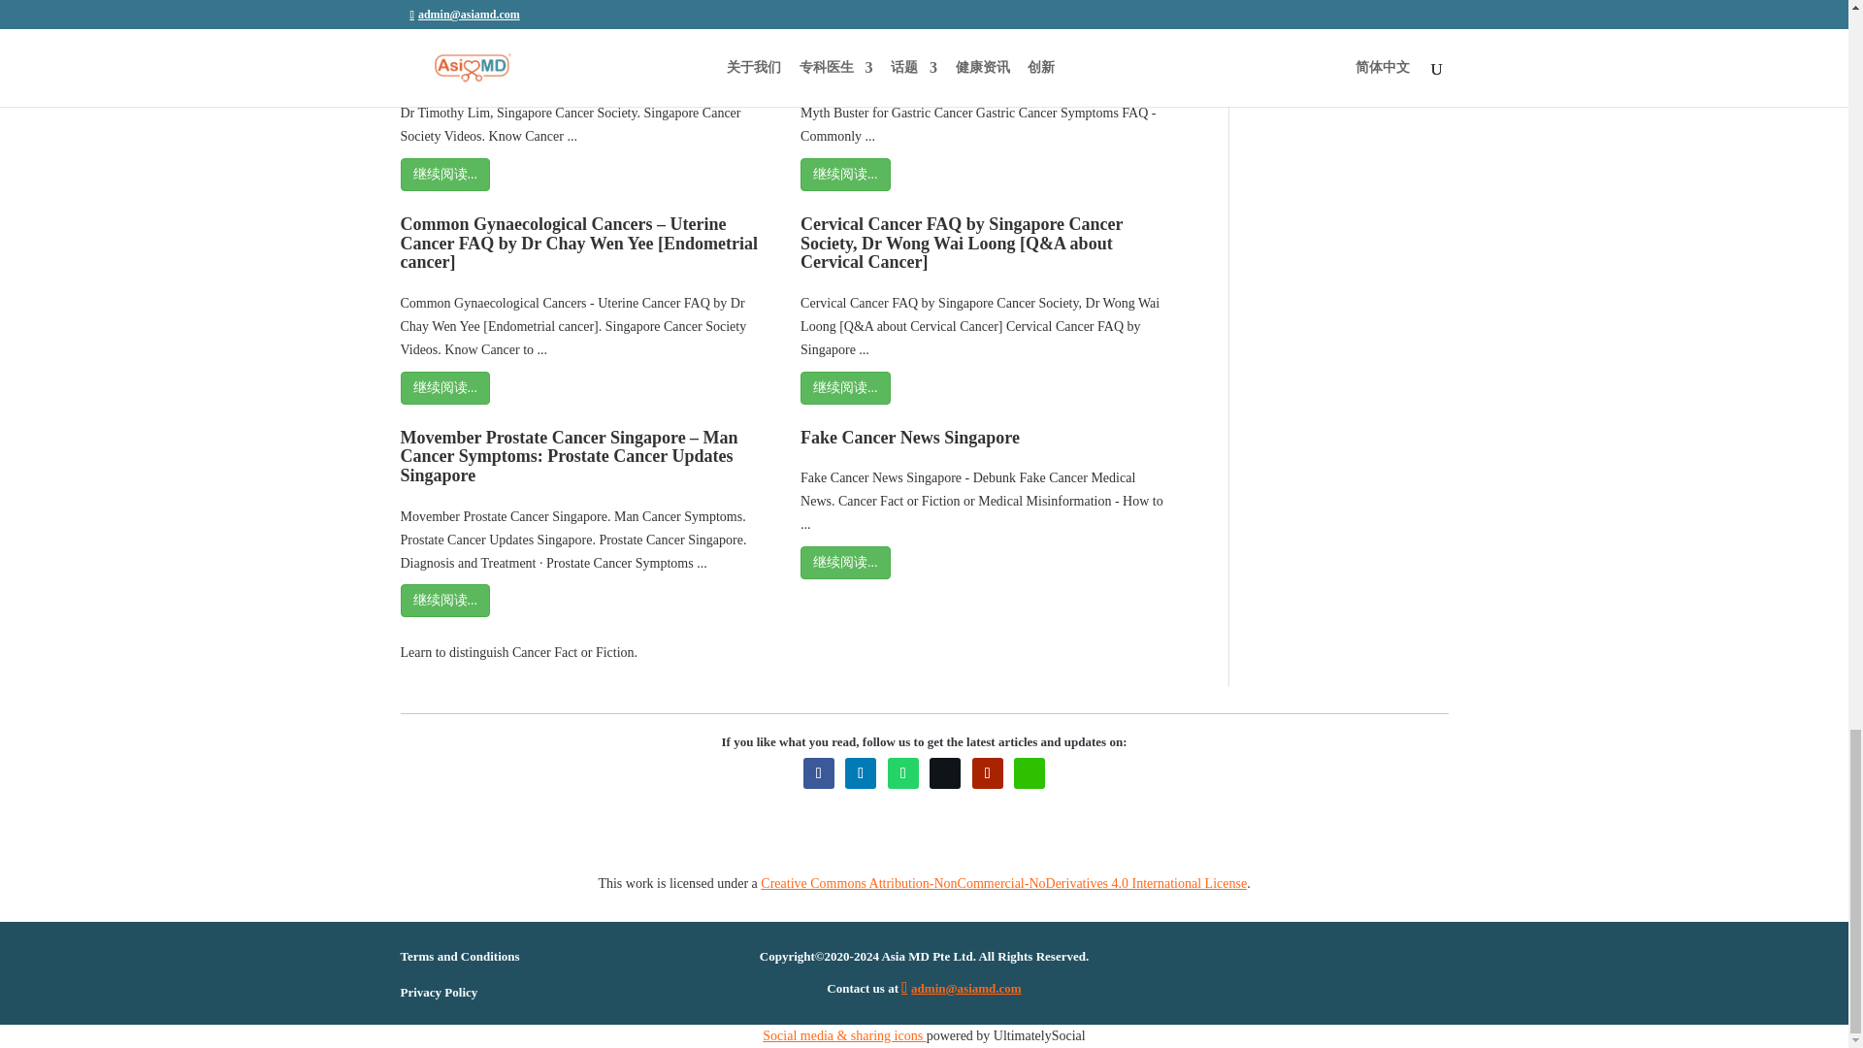  I want to click on Follow on LinkedIn, so click(860, 772).